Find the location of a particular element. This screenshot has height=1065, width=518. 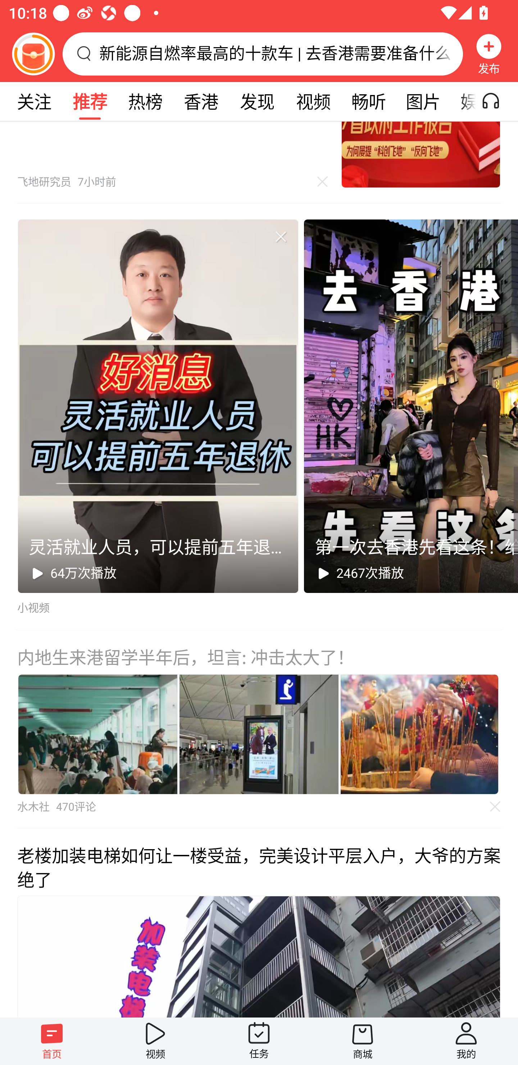

视频 is located at coordinates (313, 101).